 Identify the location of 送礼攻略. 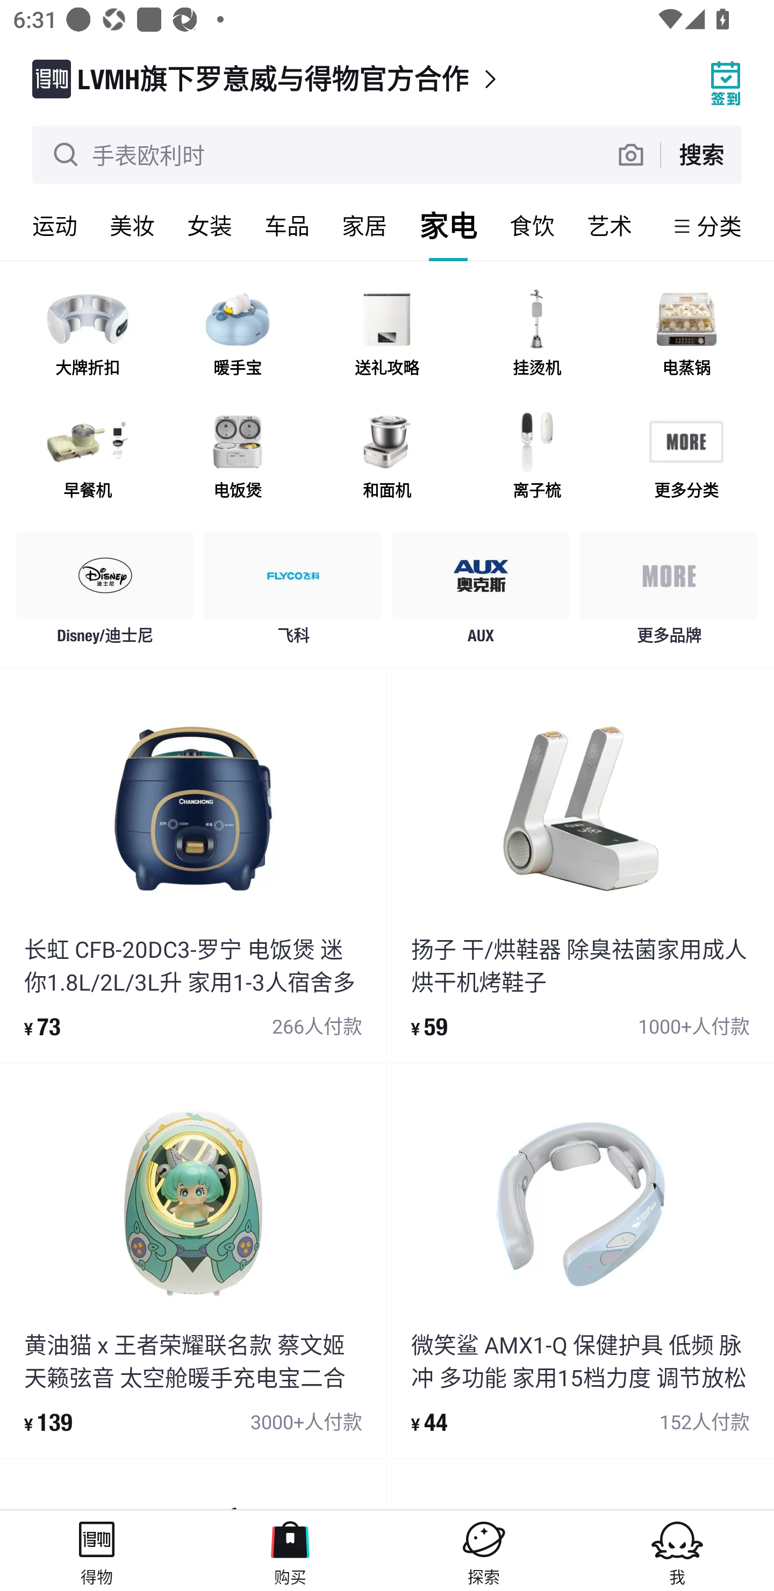
(387, 335).